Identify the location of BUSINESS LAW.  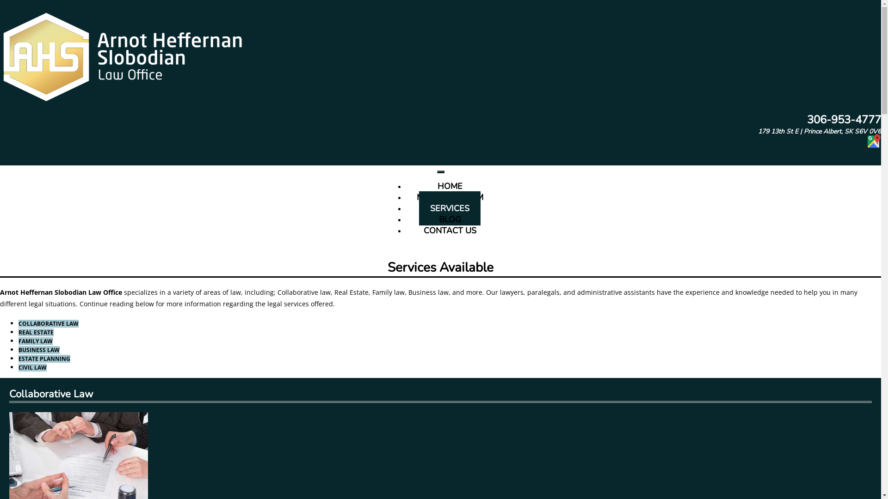
(39, 350).